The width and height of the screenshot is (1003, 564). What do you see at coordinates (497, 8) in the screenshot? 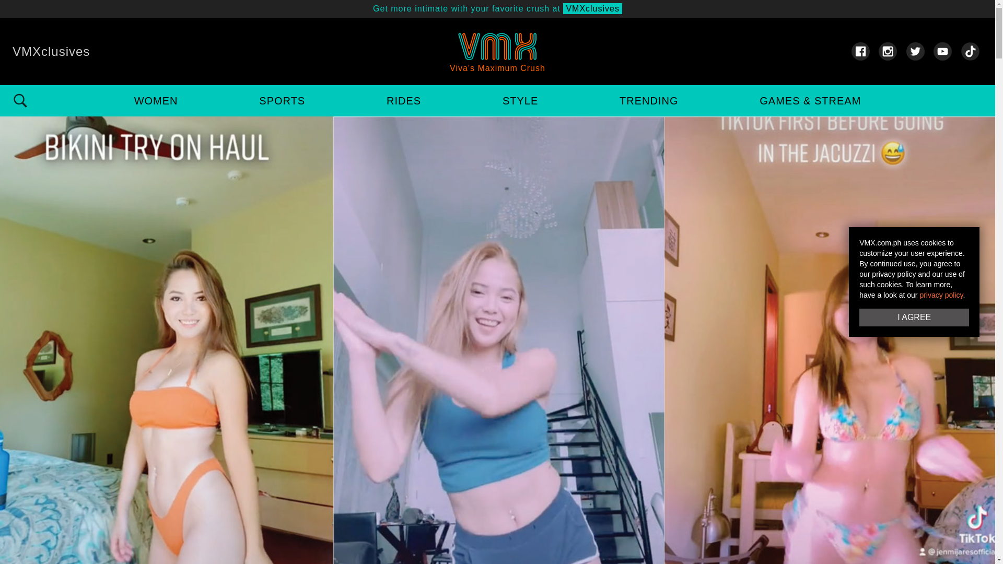
I see `VMXclusives` at bounding box center [497, 8].